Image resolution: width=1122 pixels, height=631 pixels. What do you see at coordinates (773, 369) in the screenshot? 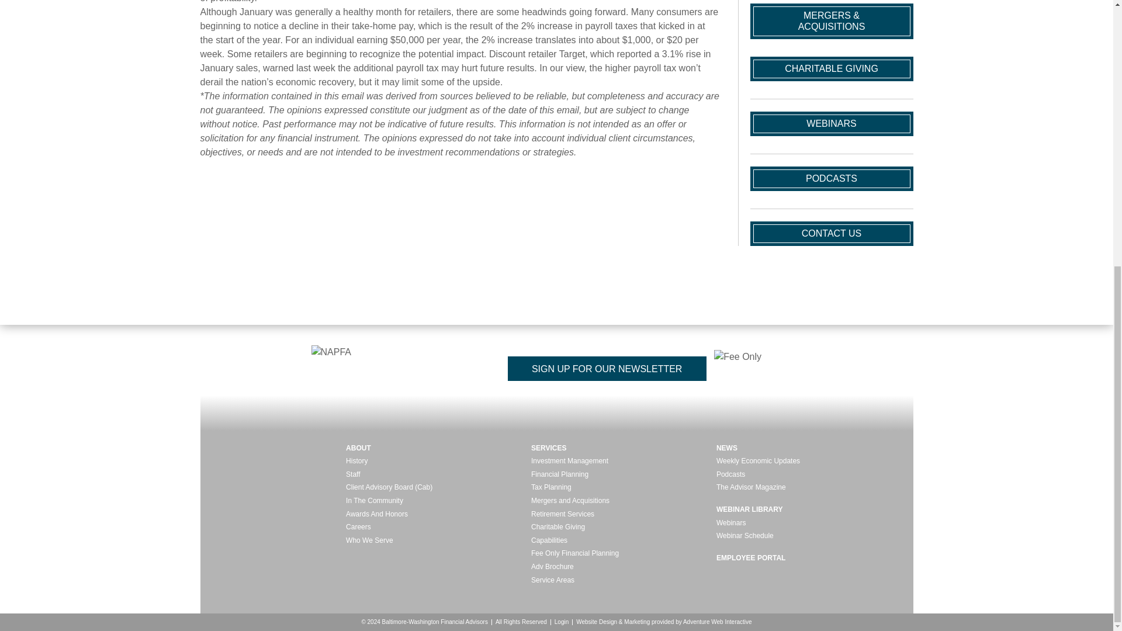
I see `Fee Only` at bounding box center [773, 369].